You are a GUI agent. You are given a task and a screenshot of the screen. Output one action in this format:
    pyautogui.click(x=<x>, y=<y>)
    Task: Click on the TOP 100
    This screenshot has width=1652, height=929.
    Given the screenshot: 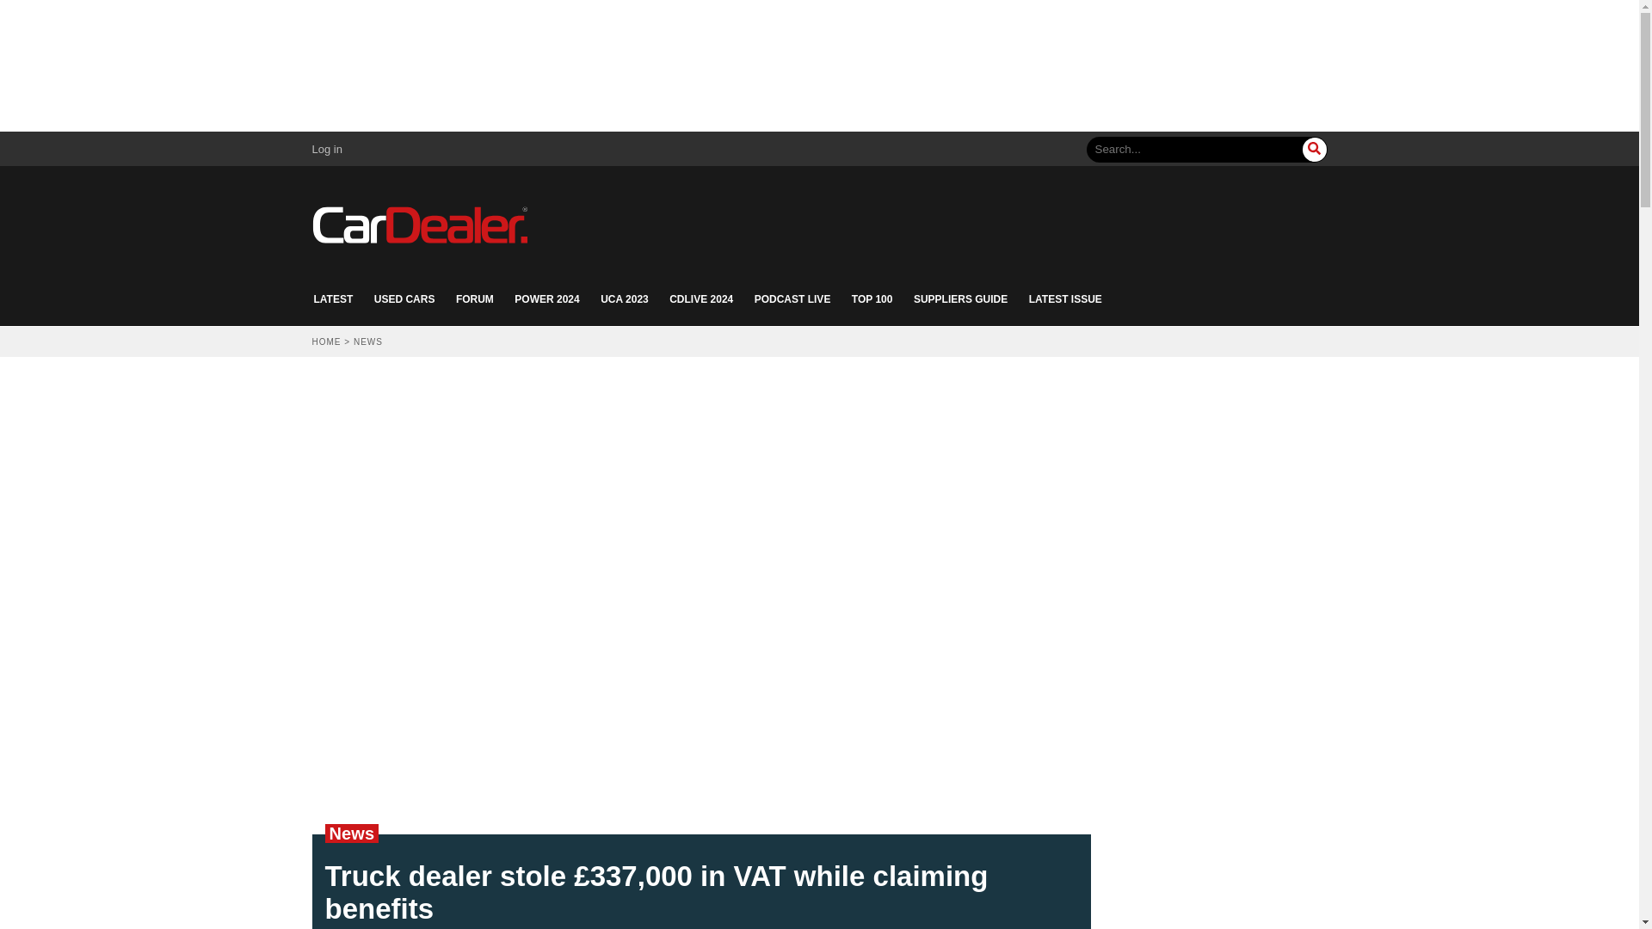 What is the action you would take?
    pyautogui.click(x=872, y=299)
    